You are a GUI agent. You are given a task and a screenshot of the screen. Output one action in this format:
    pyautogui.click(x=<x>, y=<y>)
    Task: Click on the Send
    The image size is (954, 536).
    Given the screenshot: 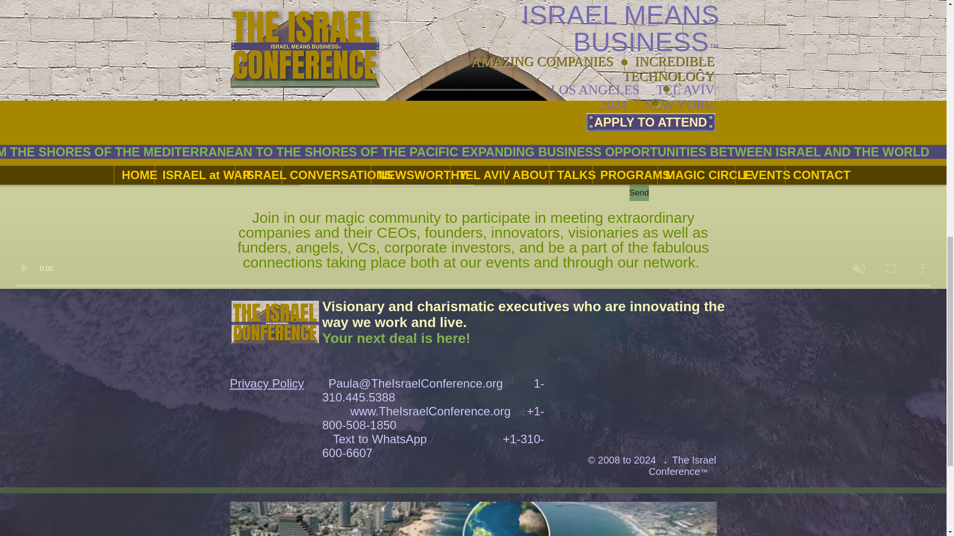 What is the action you would take?
    pyautogui.click(x=638, y=193)
    